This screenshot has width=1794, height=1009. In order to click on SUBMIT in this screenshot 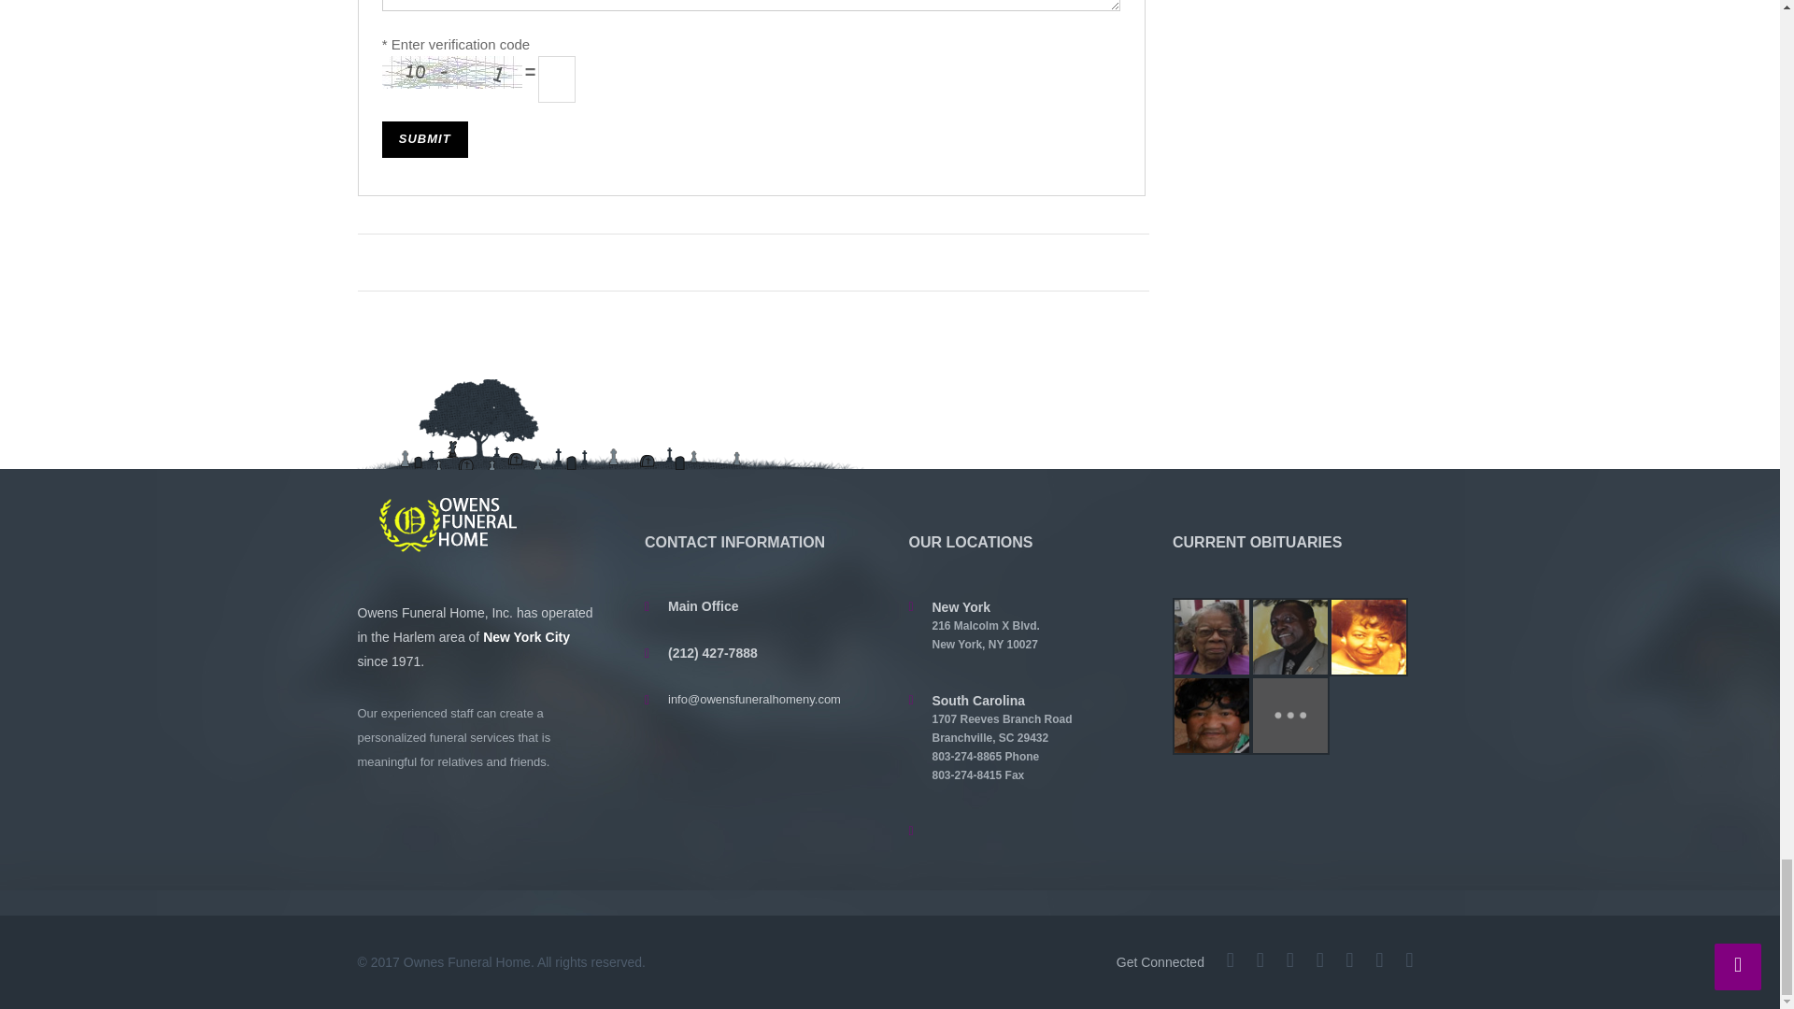, I will do `click(424, 138)`.